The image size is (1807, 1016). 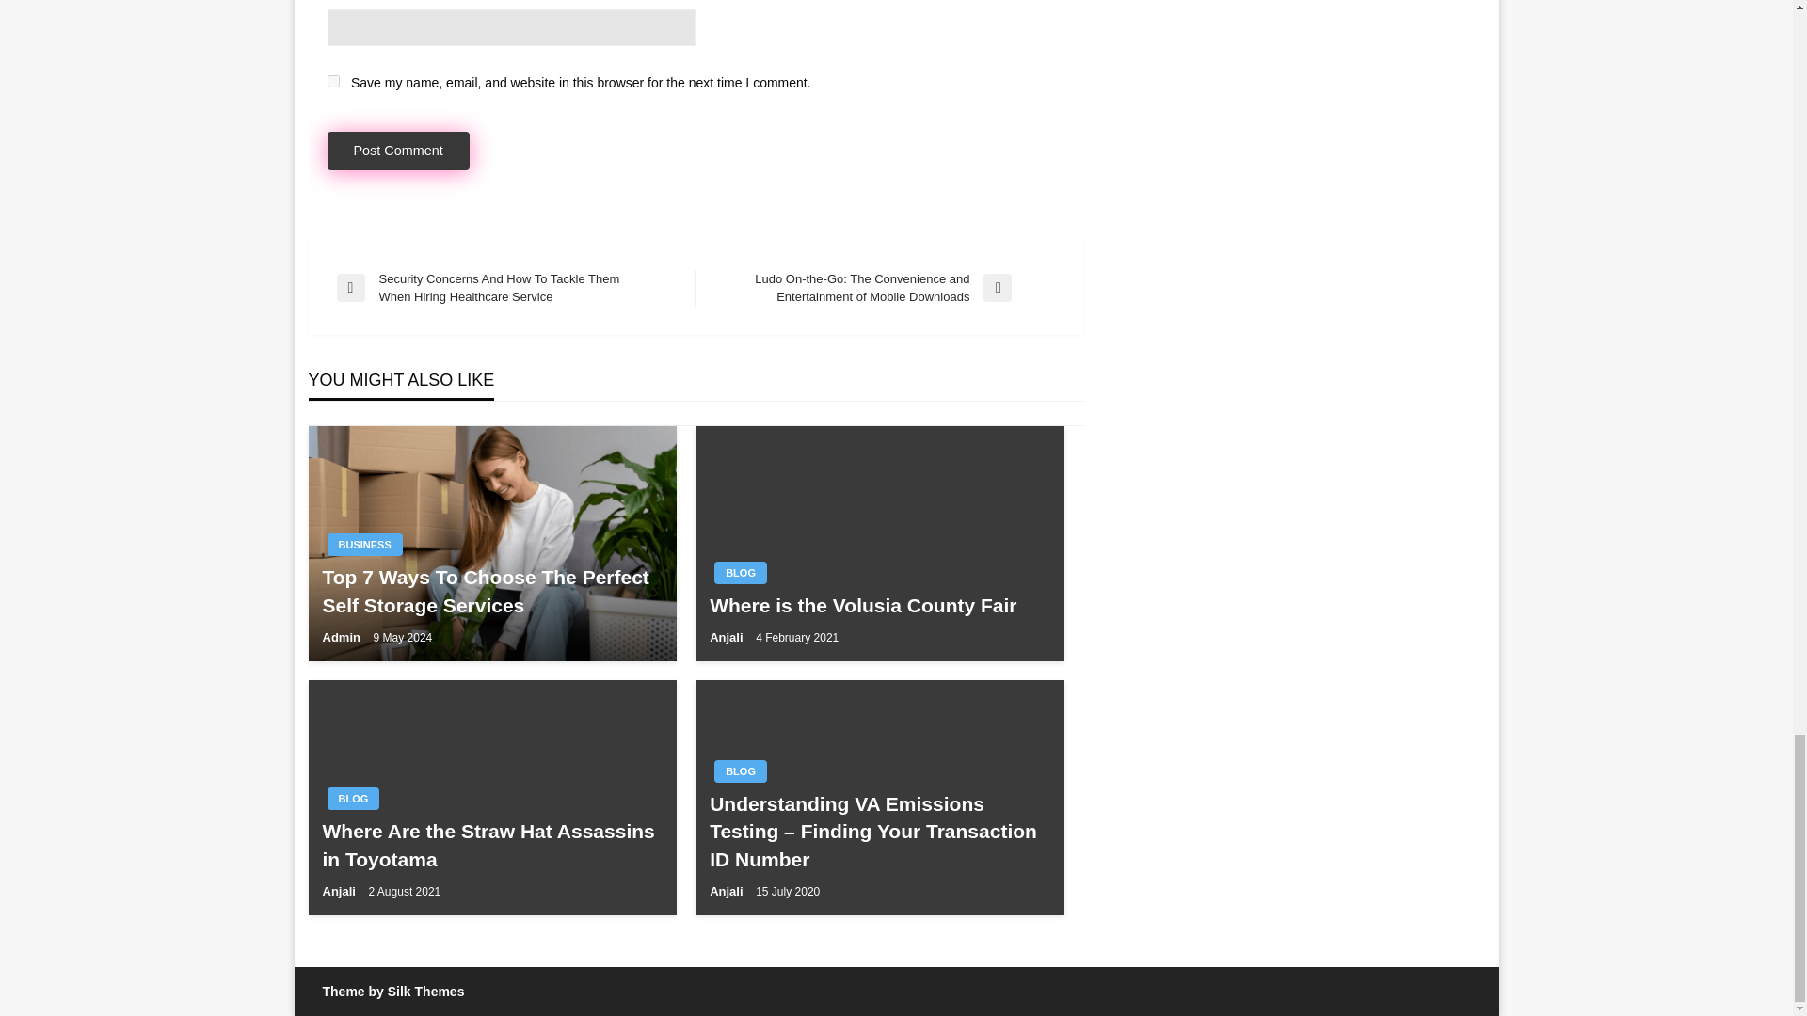 What do you see at coordinates (491, 591) in the screenshot?
I see `Top 7 Ways To Choose The Perfect Self Storage Services` at bounding box center [491, 591].